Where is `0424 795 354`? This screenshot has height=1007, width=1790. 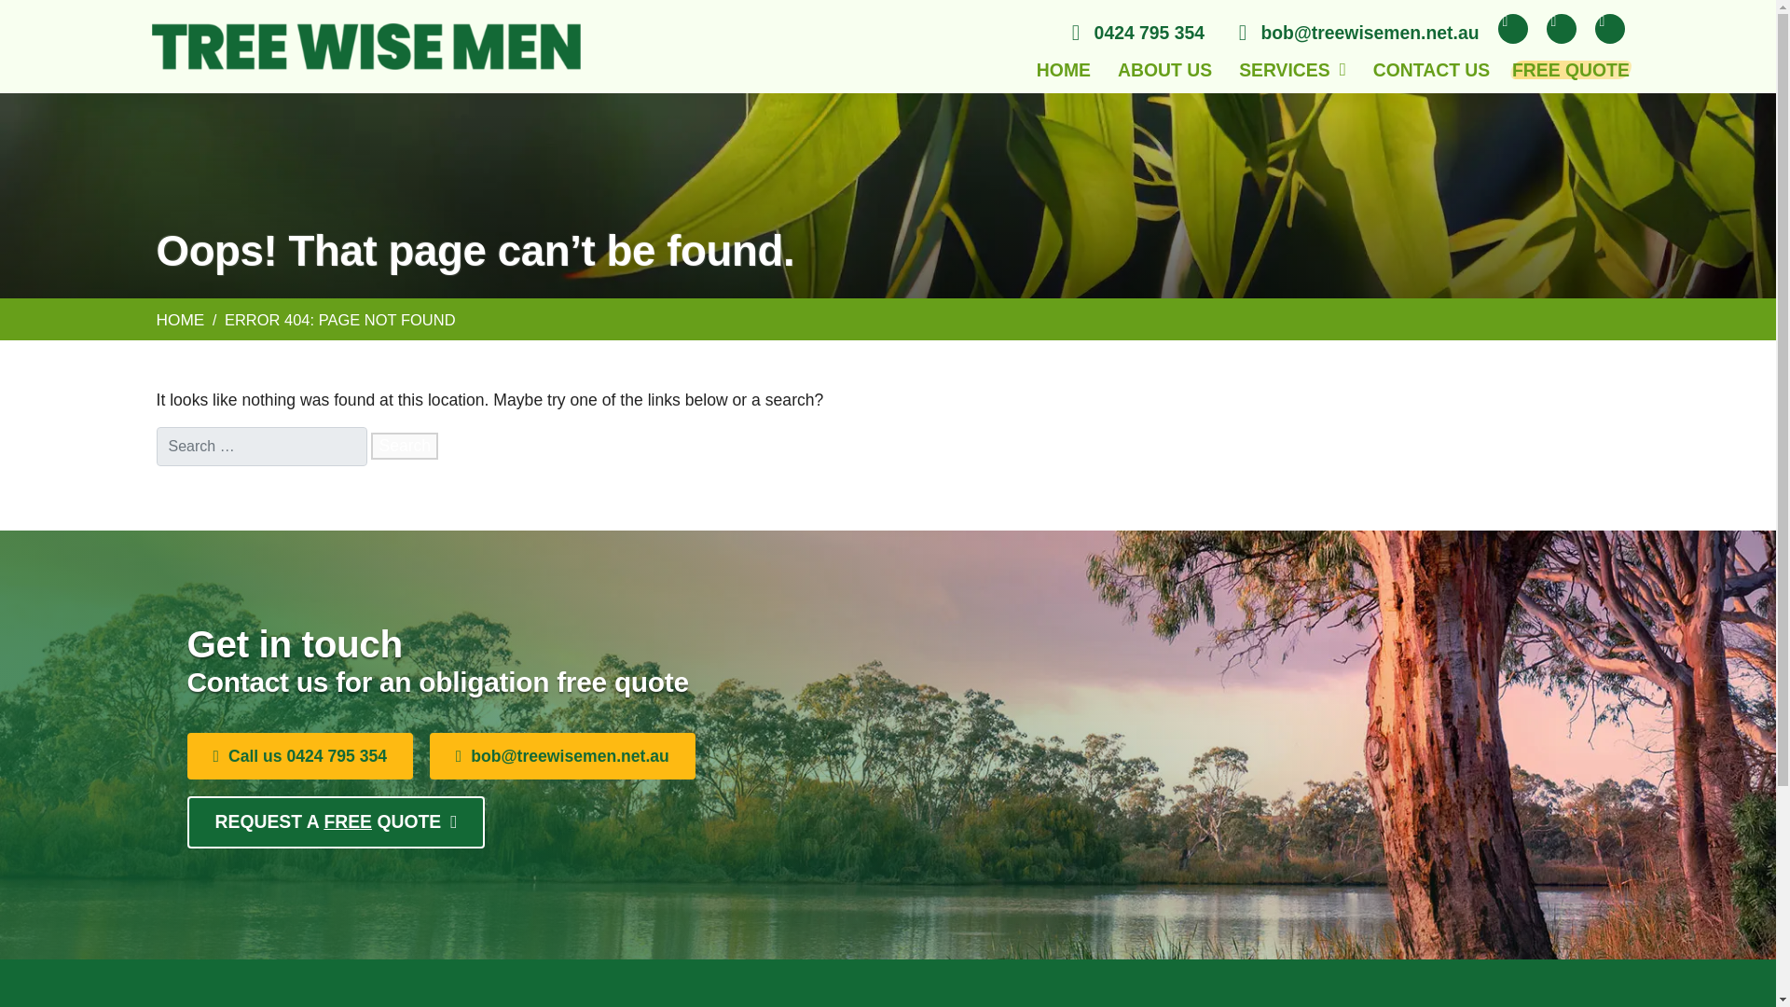
0424 795 354 is located at coordinates (1134, 33).